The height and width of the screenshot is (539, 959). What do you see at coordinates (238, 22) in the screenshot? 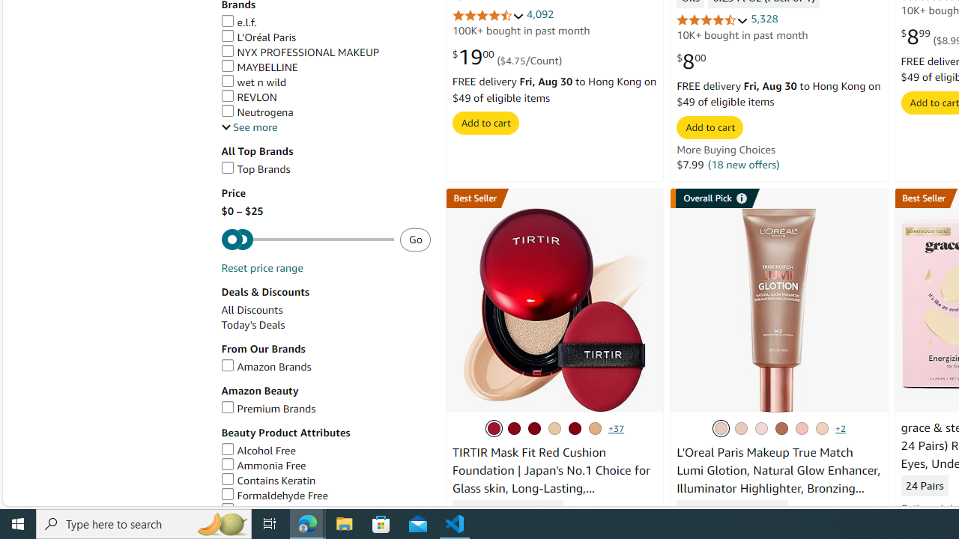
I see `e.l.f.` at bounding box center [238, 22].